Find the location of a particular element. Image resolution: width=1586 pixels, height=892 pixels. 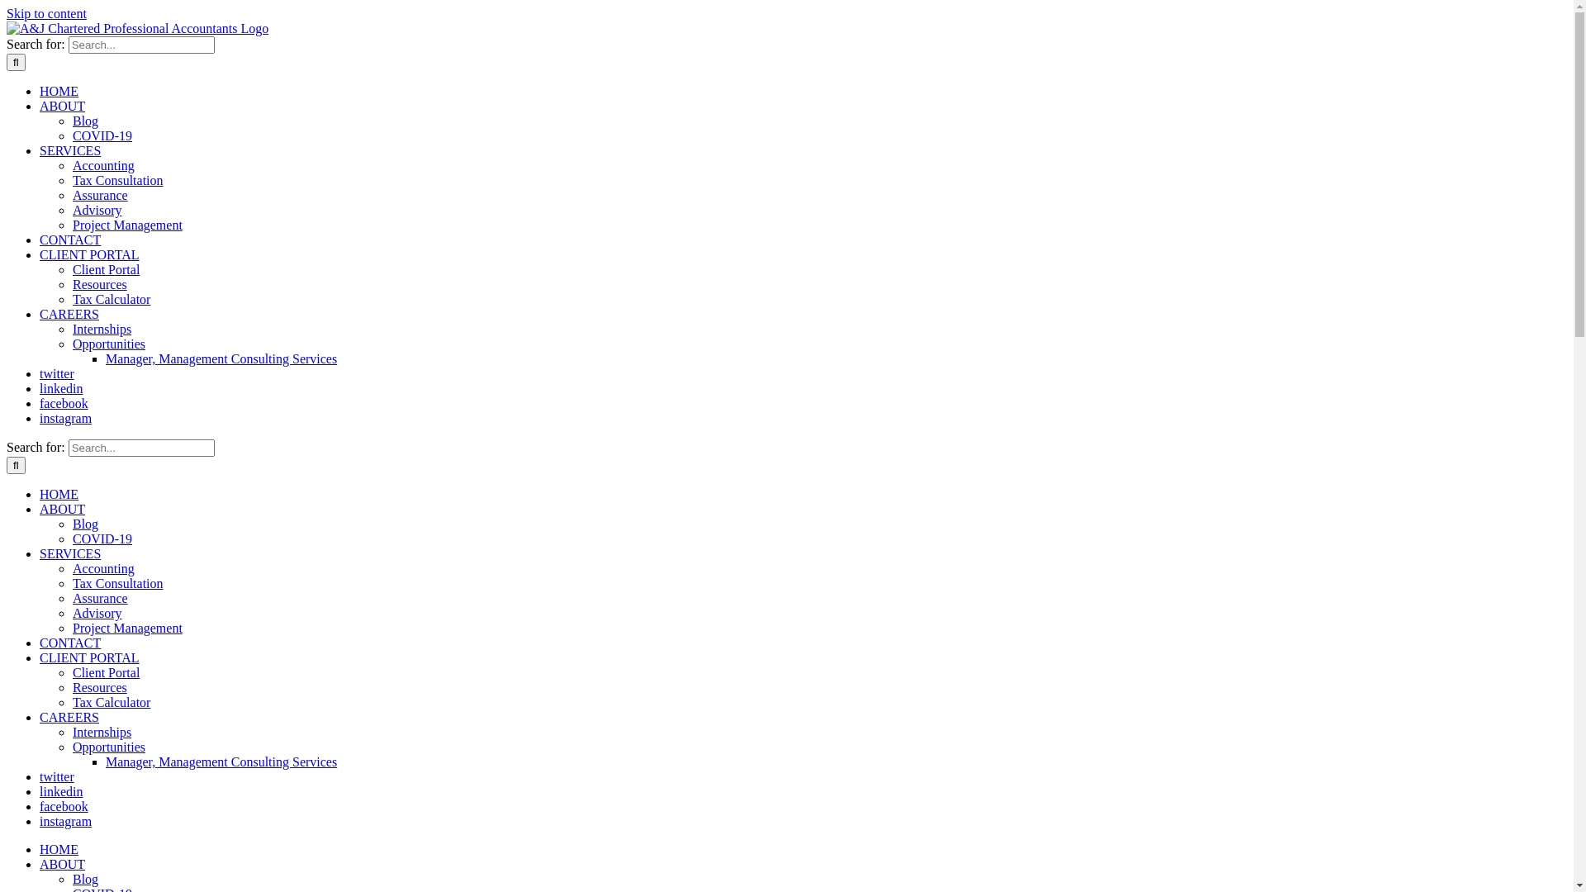

CONTACT is located at coordinates (70, 240).